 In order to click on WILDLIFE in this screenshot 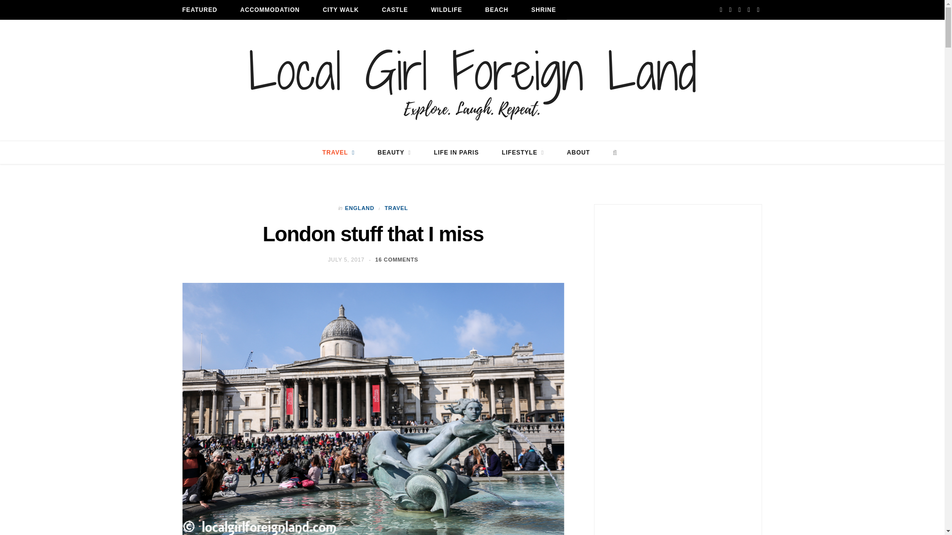, I will do `click(446, 10)`.